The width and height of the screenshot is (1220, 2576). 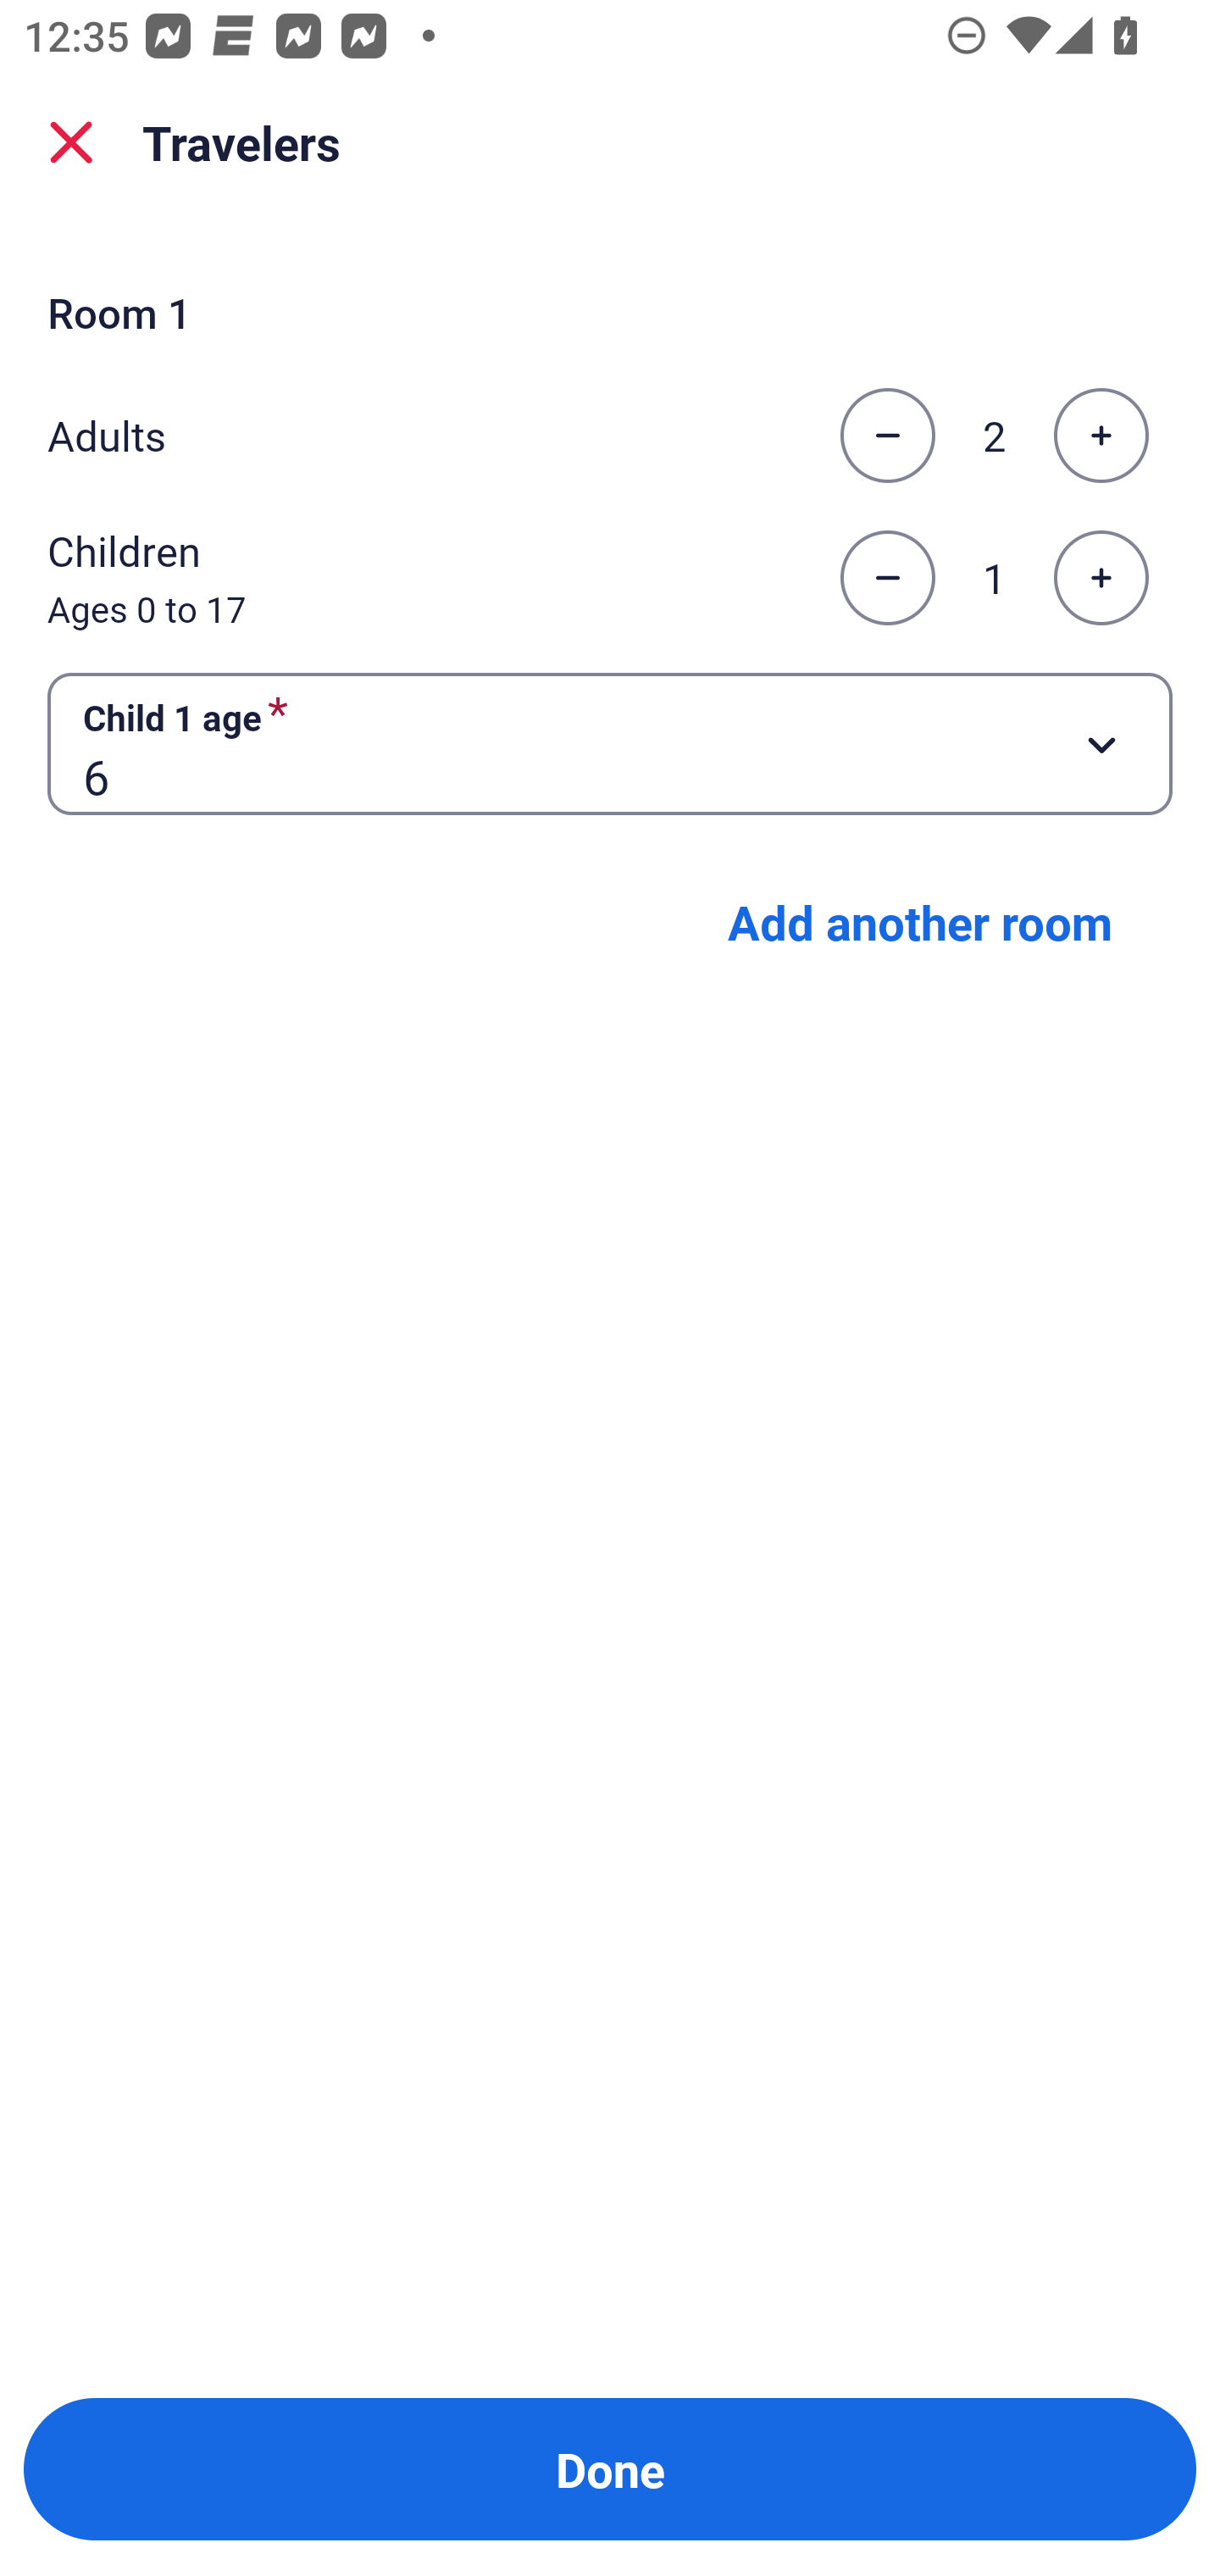 I want to click on Increase the number of adults, so click(x=1101, y=435).